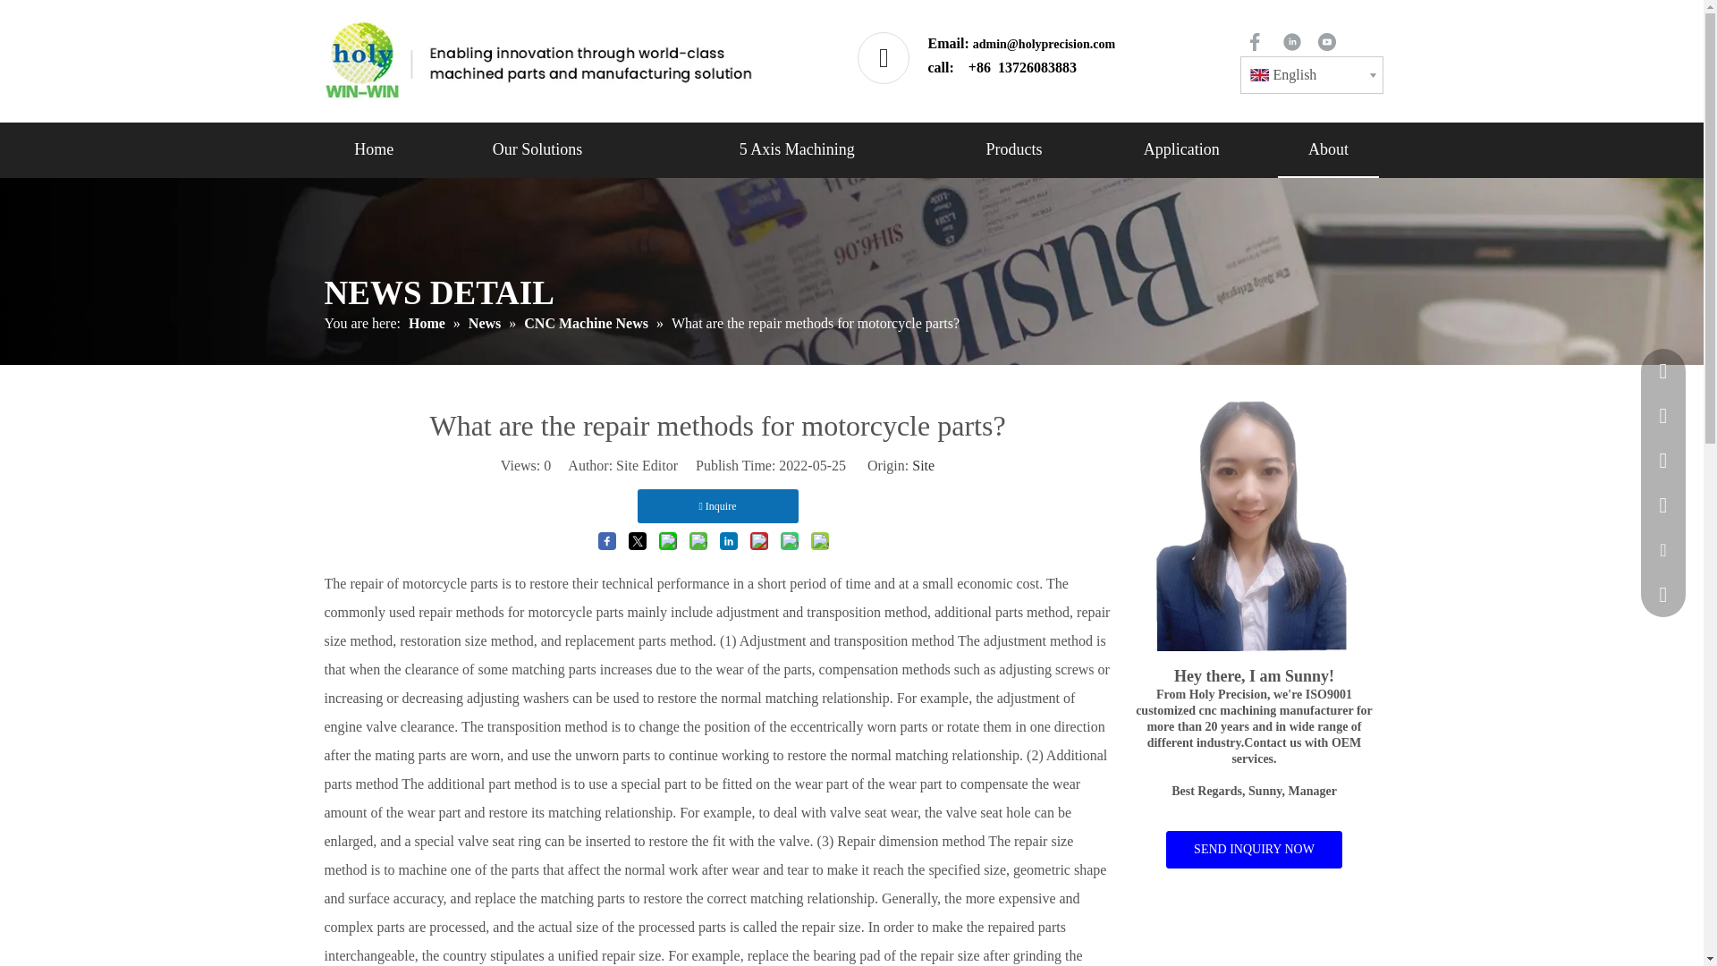 This screenshot has height=966, width=1717. Describe the element at coordinates (1014, 148) in the screenshot. I see `Products` at that location.